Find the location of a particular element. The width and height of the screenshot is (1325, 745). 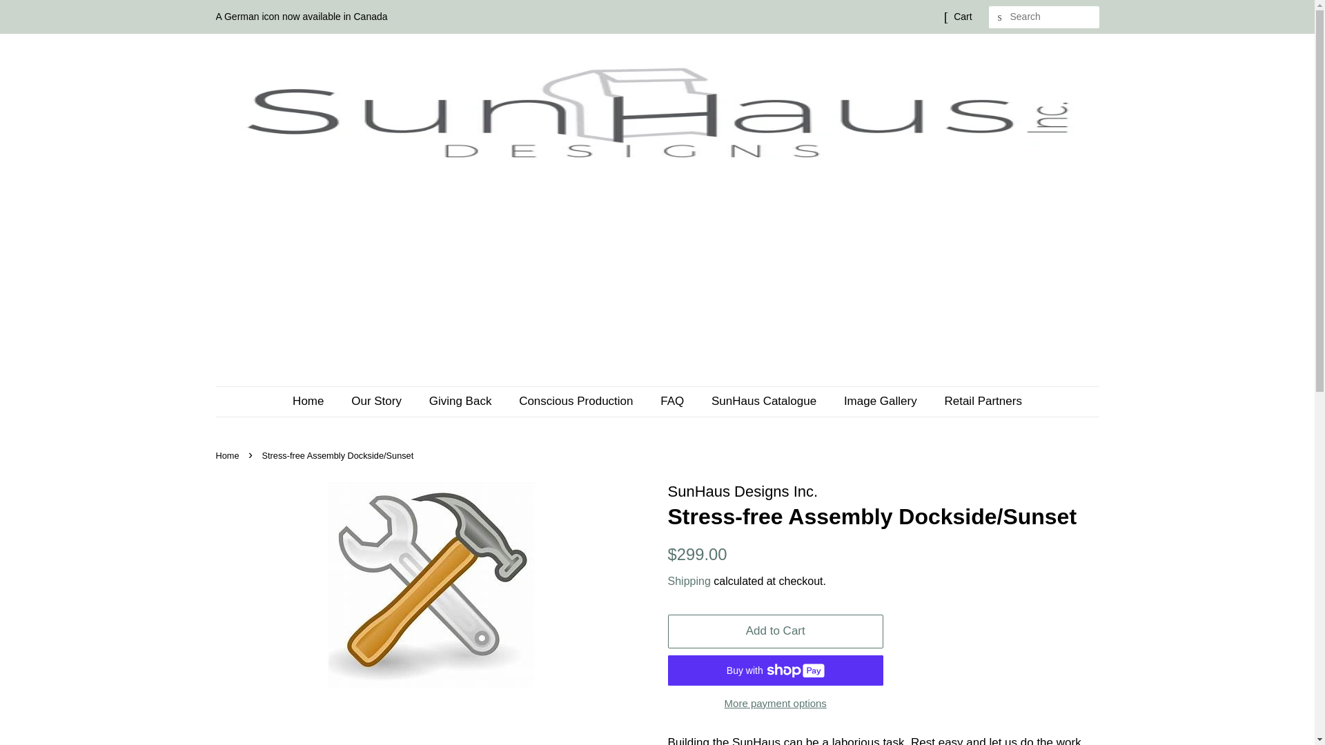

Image Gallery is located at coordinates (882, 401).